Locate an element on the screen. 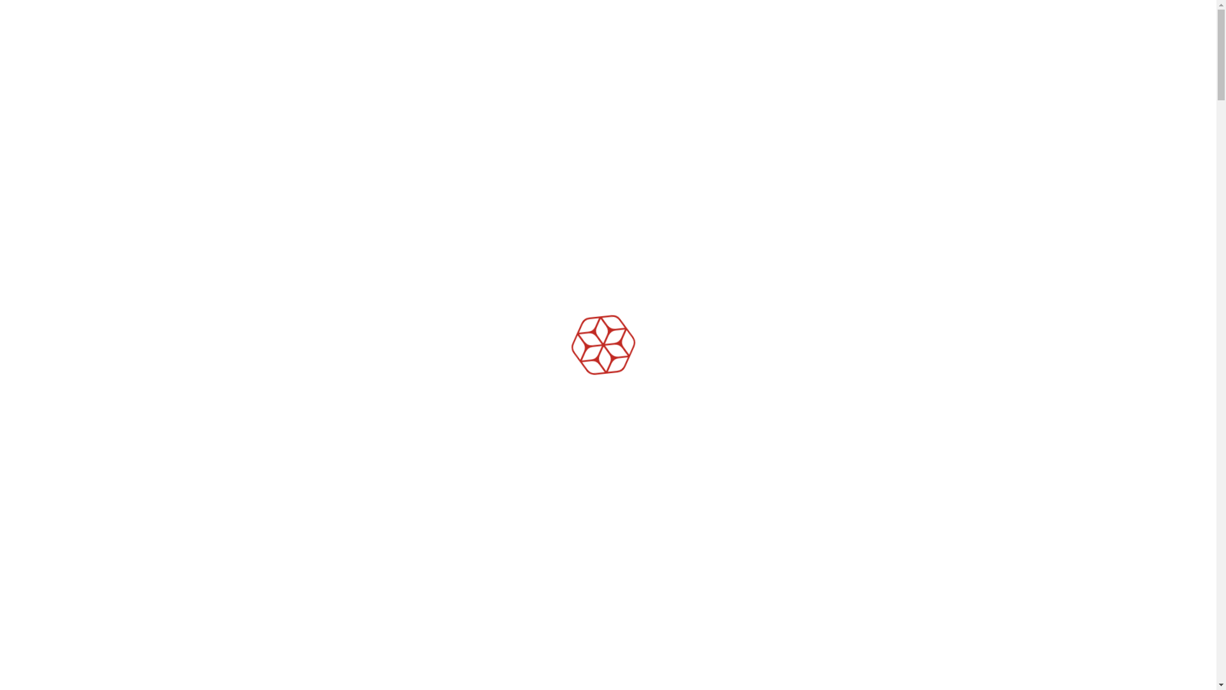  FR is located at coordinates (1116, 41).